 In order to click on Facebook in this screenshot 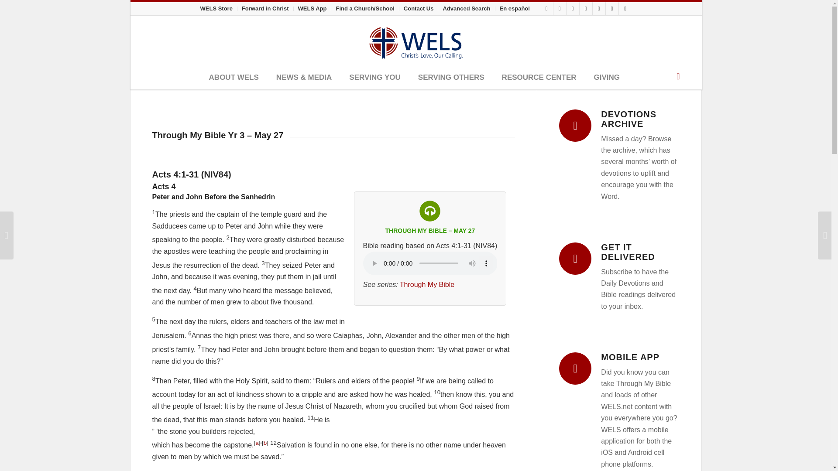, I will do `click(546, 9)`.